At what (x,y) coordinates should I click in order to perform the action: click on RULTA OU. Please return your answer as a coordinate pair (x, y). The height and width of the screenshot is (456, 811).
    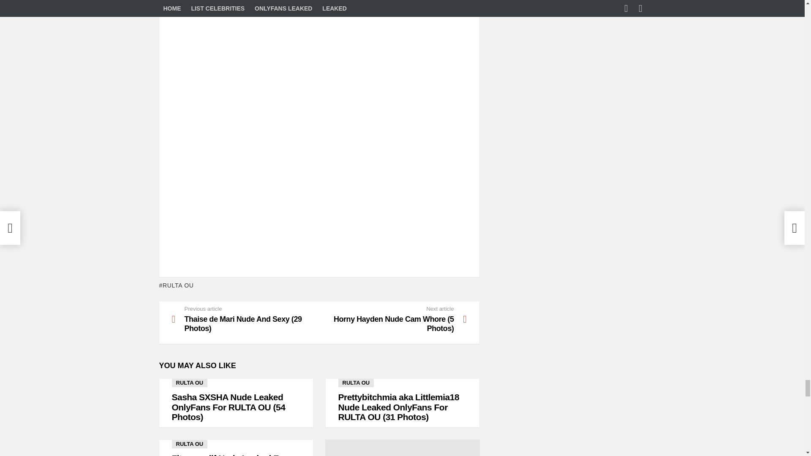
    Looking at the image, I should click on (189, 444).